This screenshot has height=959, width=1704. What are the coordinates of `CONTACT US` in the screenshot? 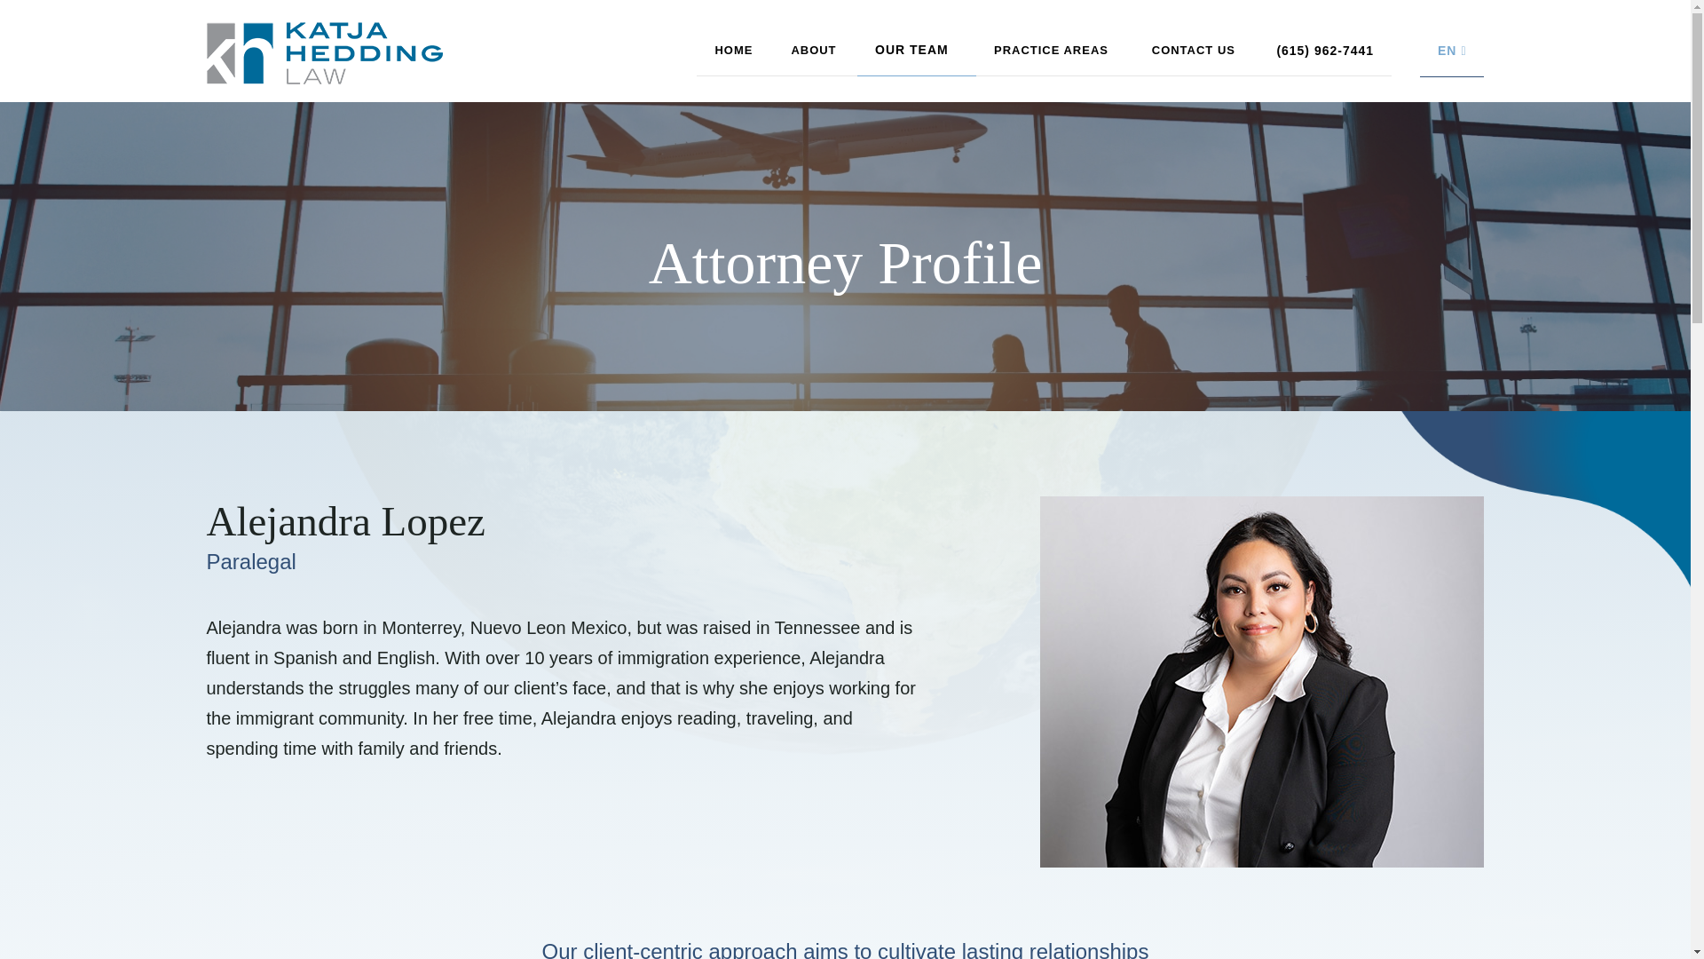 It's located at (1196, 53).